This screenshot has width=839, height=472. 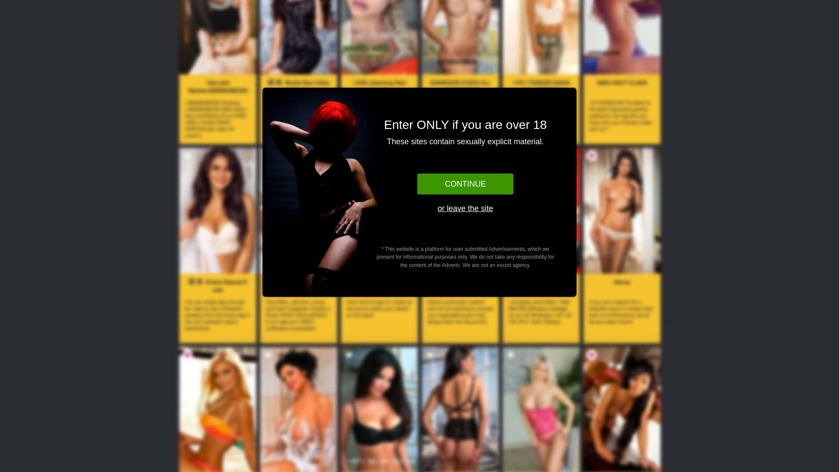 What do you see at coordinates (7, 14) in the screenshot?
I see `ok` at bounding box center [7, 14].